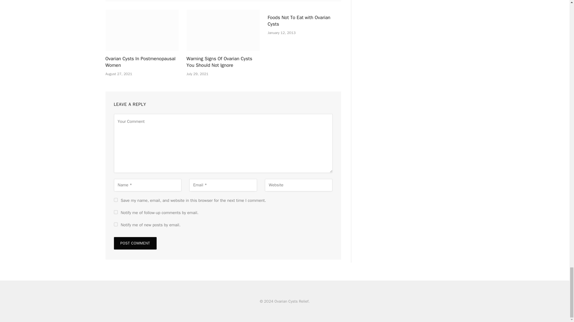  I want to click on Ovarian Cysts In Postmenopausal Women, so click(142, 30).